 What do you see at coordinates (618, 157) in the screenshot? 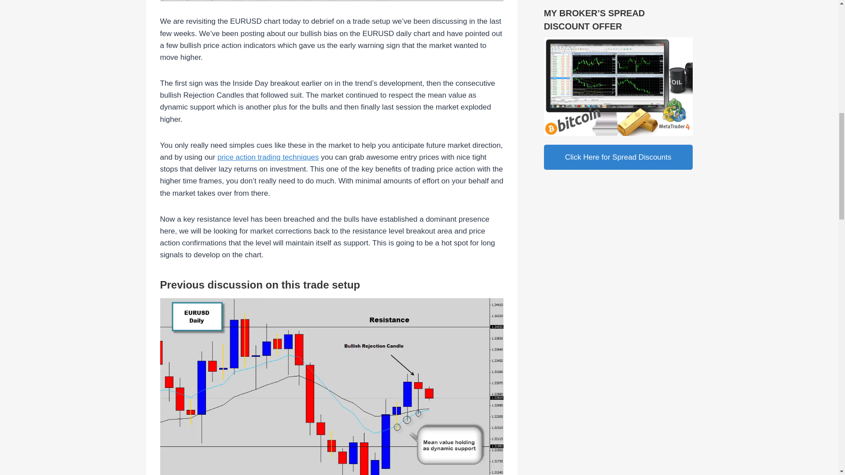
I see `Click Here for Spread Discounts` at bounding box center [618, 157].